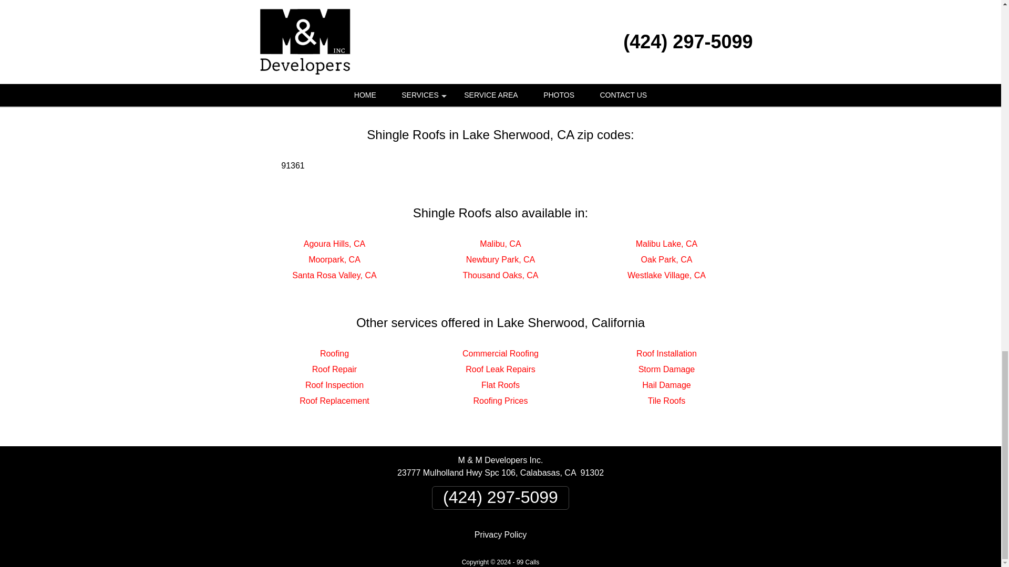 The height and width of the screenshot is (567, 1009). I want to click on Roofing, so click(334, 353).